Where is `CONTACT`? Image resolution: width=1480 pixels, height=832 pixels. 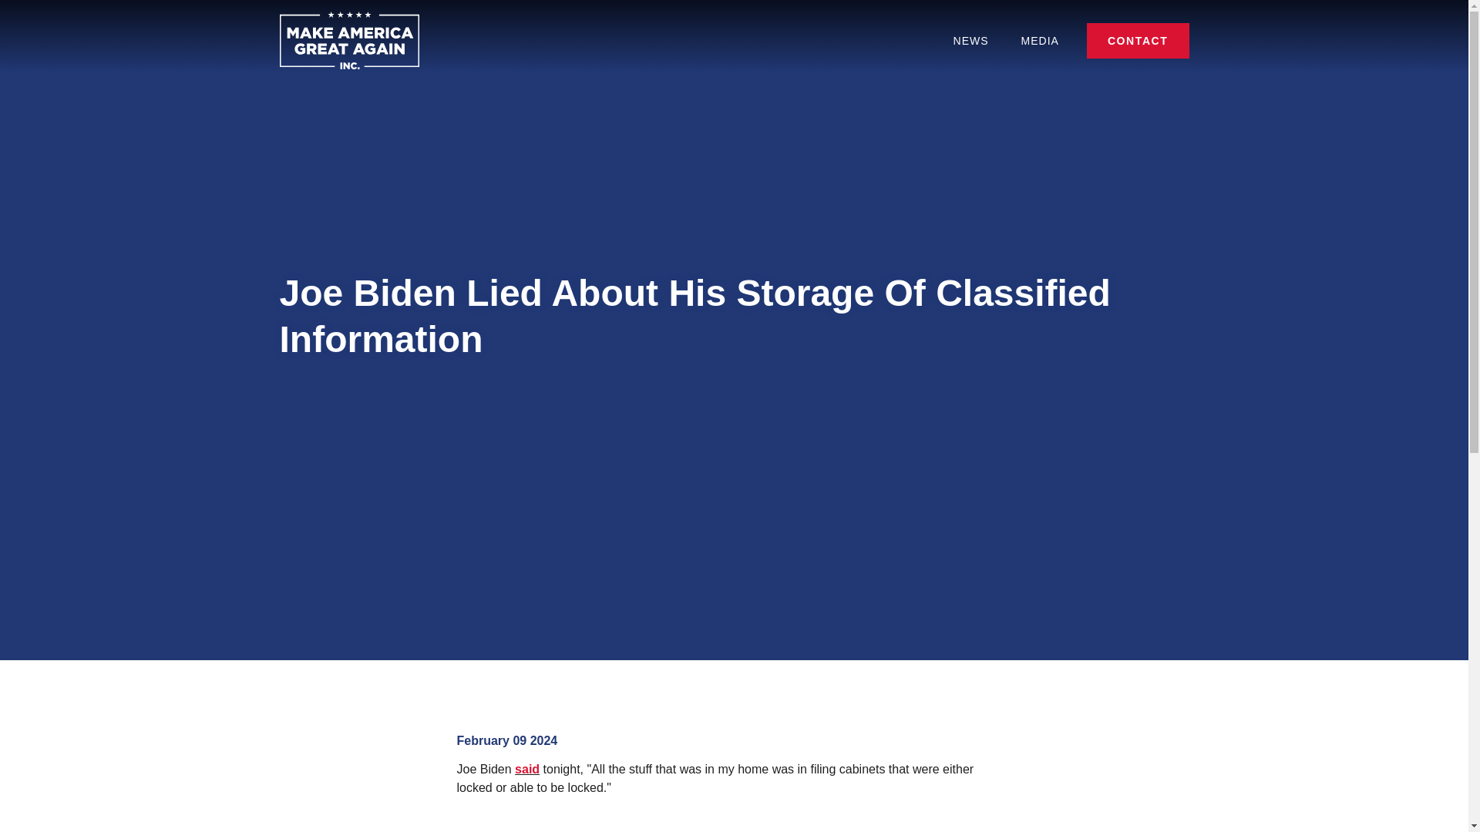 CONTACT is located at coordinates (1138, 40).